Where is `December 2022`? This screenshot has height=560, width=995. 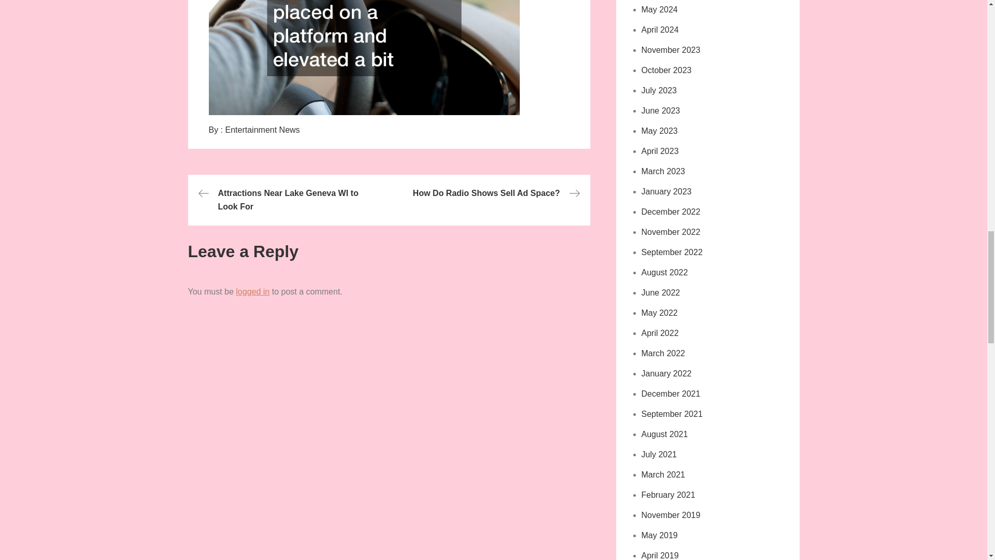 December 2022 is located at coordinates (671, 212).